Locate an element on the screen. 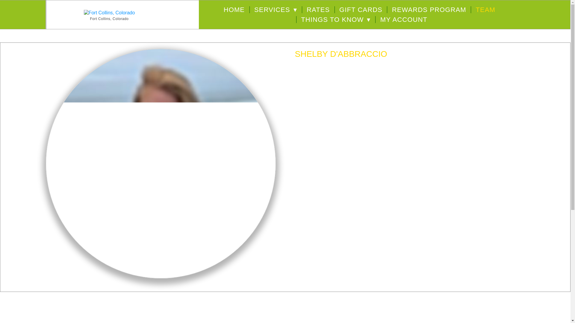 The width and height of the screenshot is (575, 323). RATES is located at coordinates (318, 10).